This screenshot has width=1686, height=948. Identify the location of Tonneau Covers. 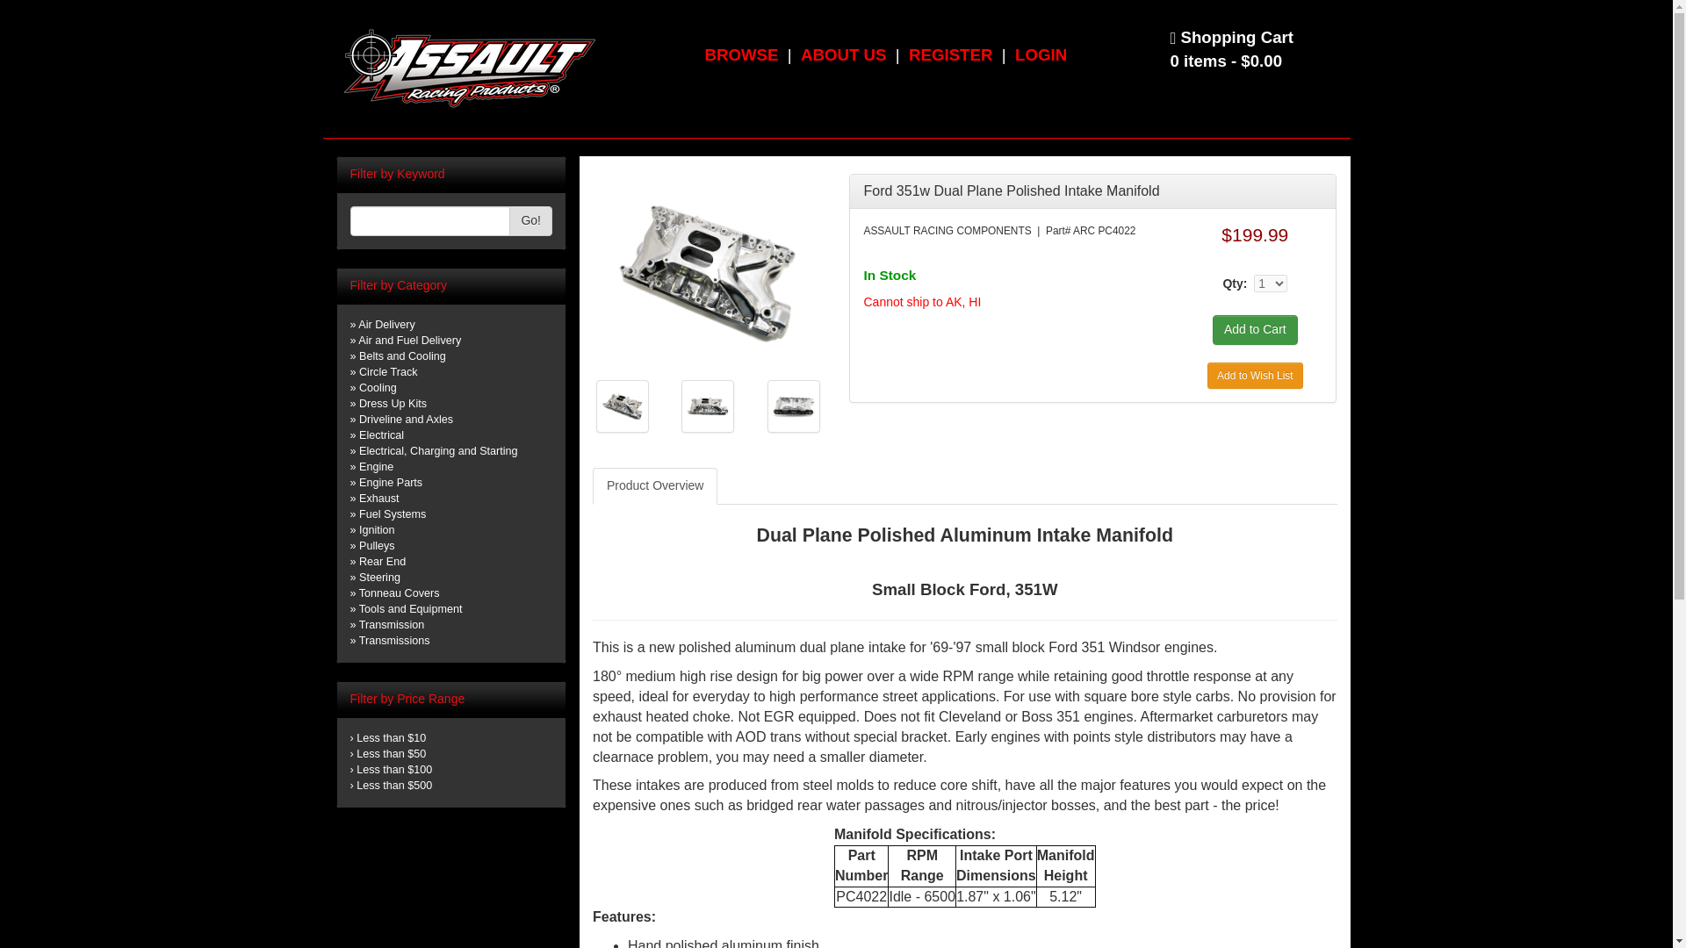
(399, 592).